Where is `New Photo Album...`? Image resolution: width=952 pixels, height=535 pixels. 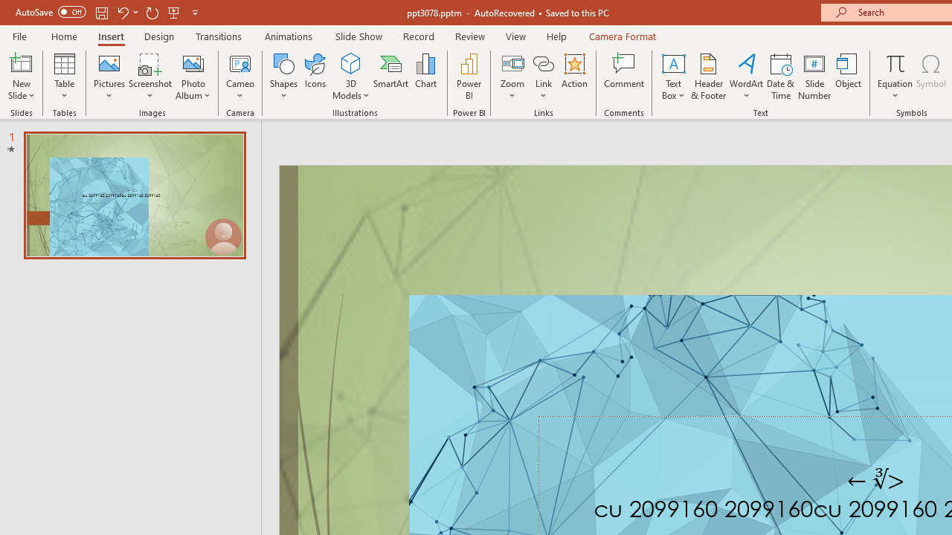 New Photo Album... is located at coordinates (193, 62).